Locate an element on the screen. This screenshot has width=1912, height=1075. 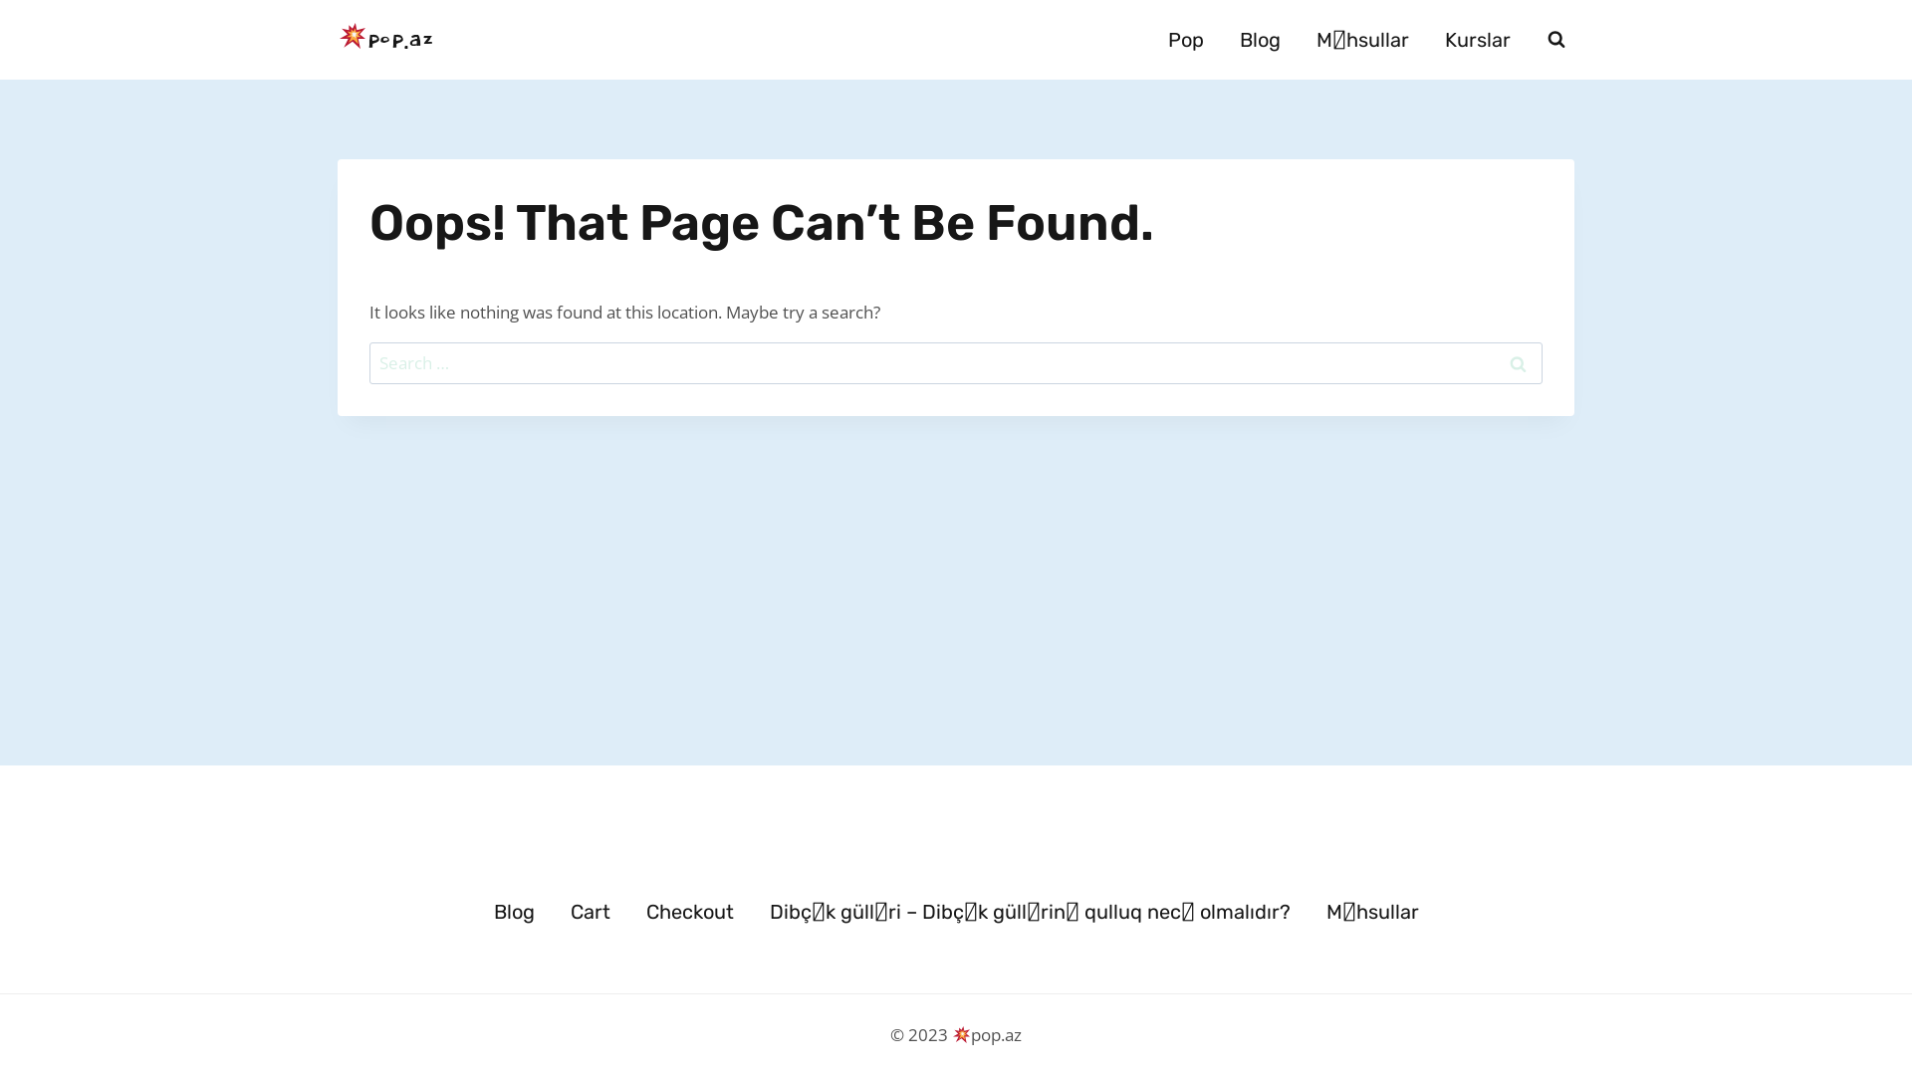
Kurslar is located at coordinates (1478, 40).